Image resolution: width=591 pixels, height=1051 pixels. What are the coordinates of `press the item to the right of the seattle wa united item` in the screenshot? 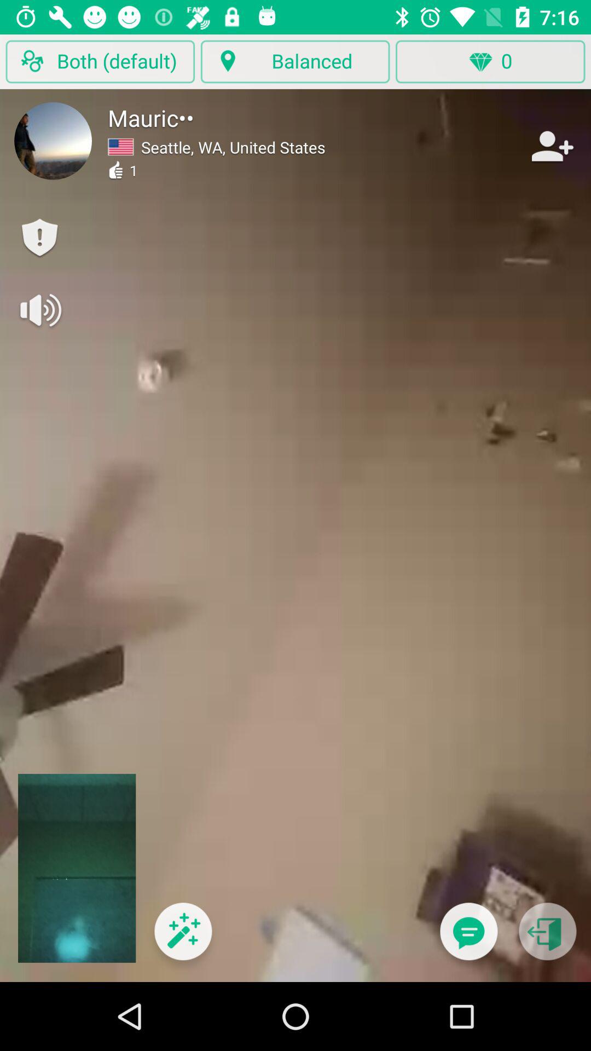 It's located at (551, 146).